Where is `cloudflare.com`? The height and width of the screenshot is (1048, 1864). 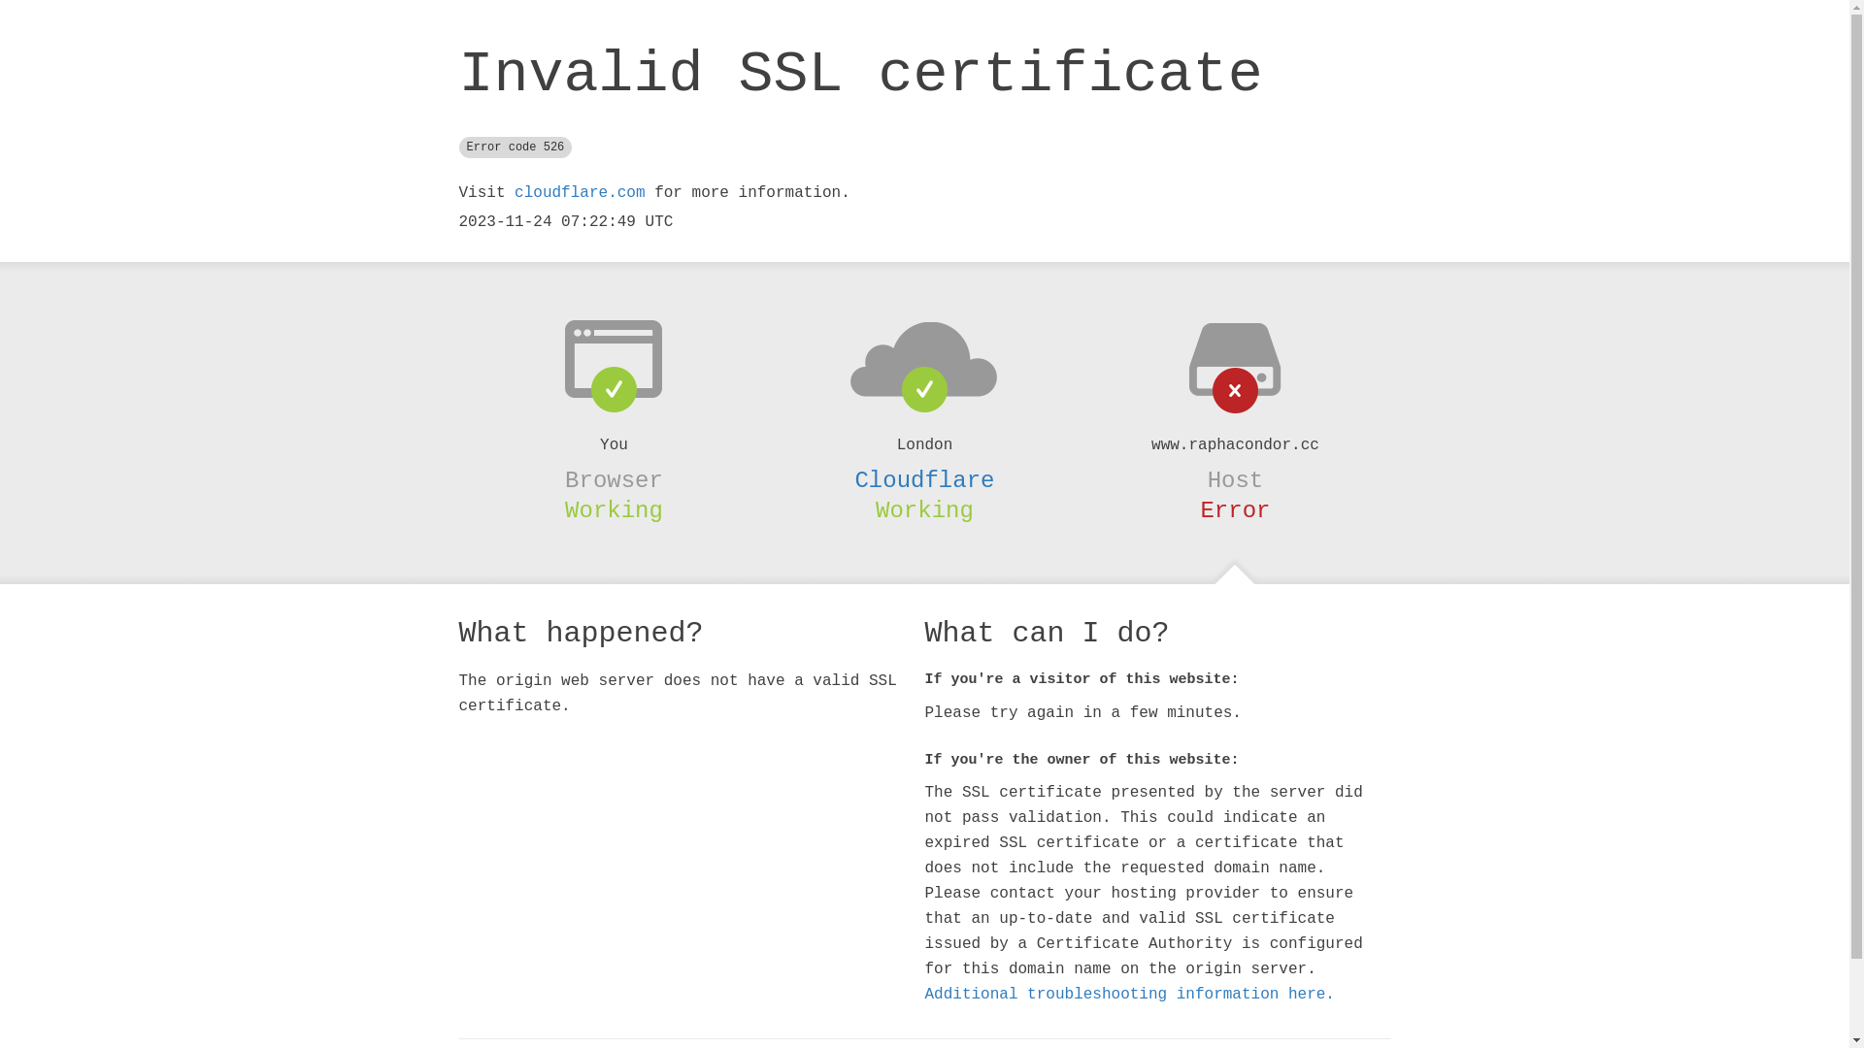 cloudflare.com is located at coordinates (580, 193).